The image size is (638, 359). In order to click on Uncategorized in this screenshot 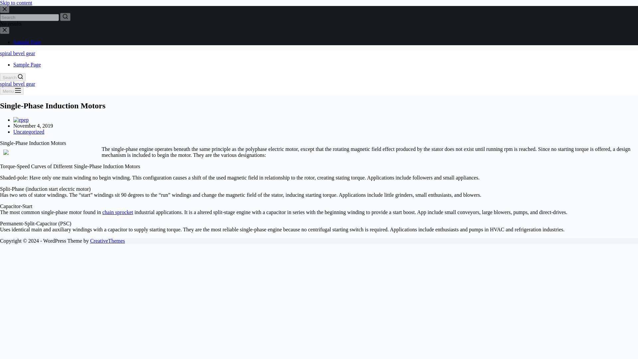, I will do `click(29, 132)`.